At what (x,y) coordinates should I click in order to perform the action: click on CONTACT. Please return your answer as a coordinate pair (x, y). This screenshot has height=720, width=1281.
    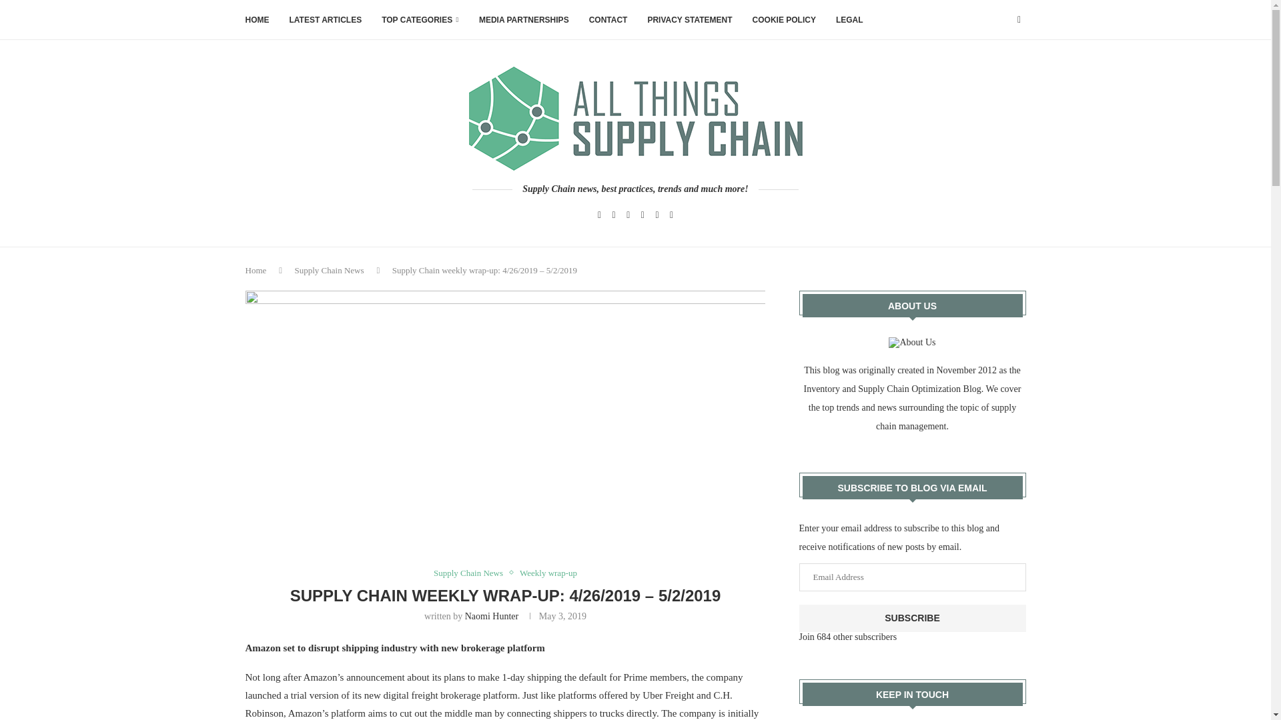
    Looking at the image, I should click on (608, 20).